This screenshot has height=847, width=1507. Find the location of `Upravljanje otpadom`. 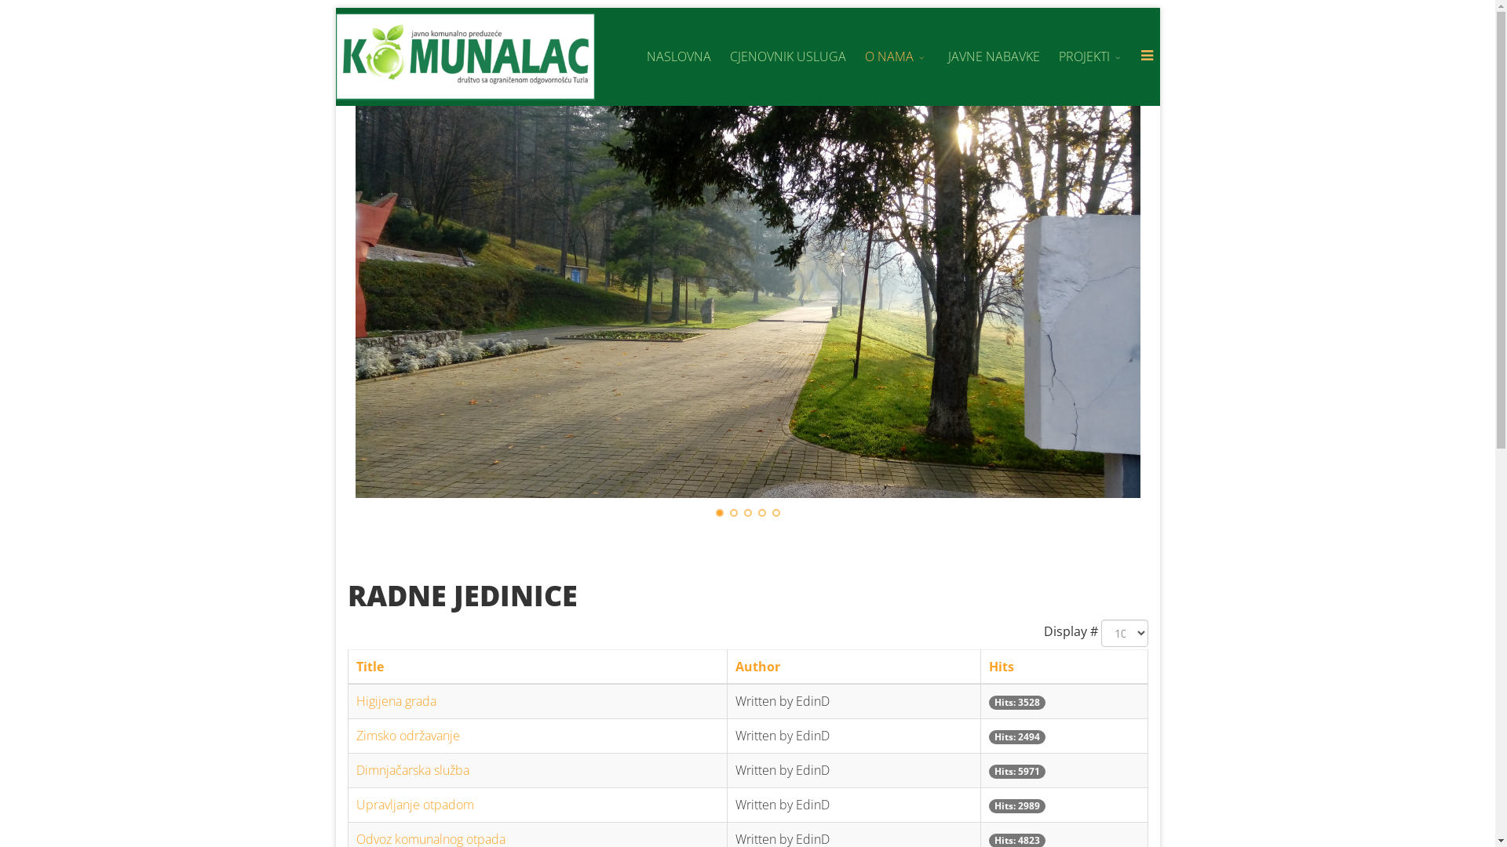

Upravljanje otpadom is located at coordinates (415, 805).